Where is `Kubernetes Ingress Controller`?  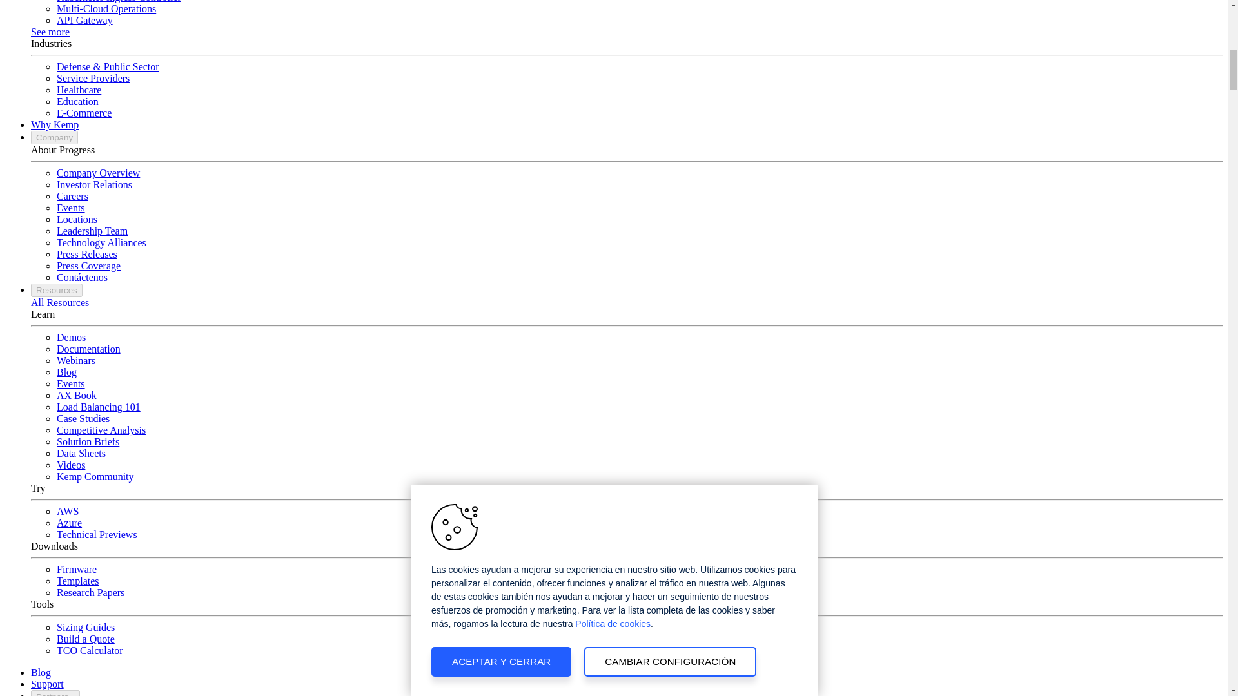 Kubernetes Ingress Controller is located at coordinates (119, 1).